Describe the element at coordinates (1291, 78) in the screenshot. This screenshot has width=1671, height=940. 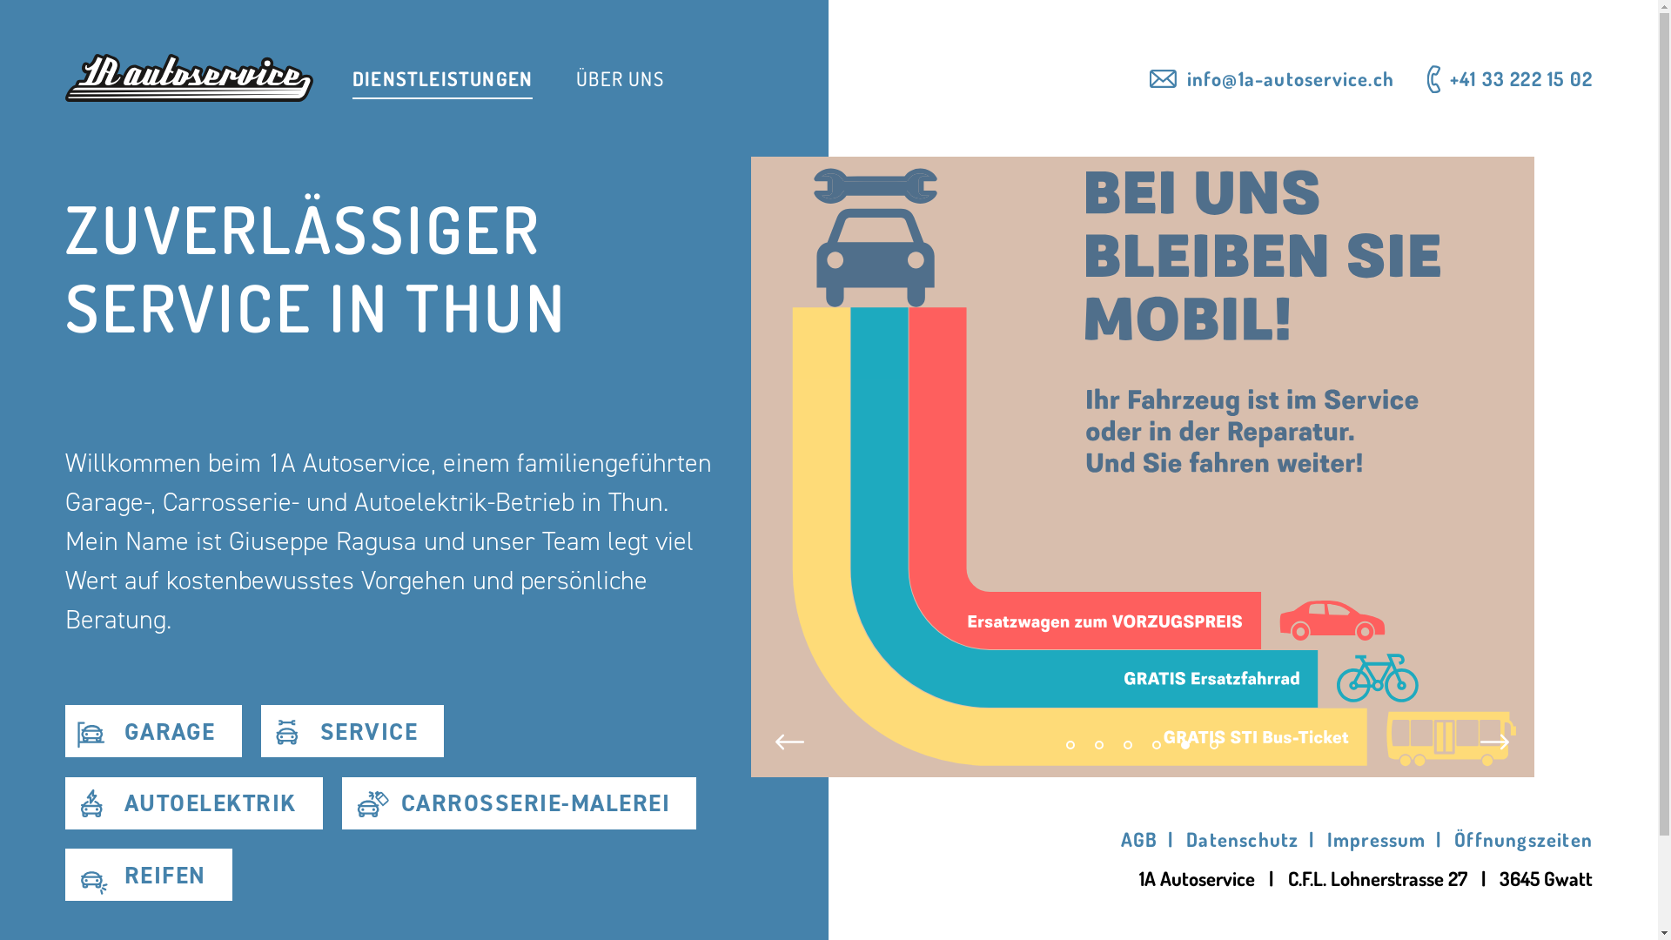
I see `info@1a-autoservice.ch` at that location.